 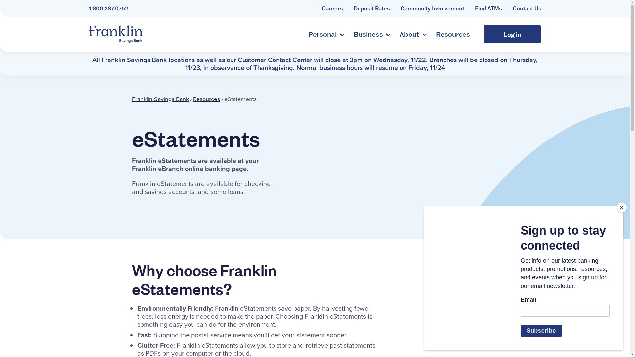 I want to click on Resources, so click(x=453, y=34).